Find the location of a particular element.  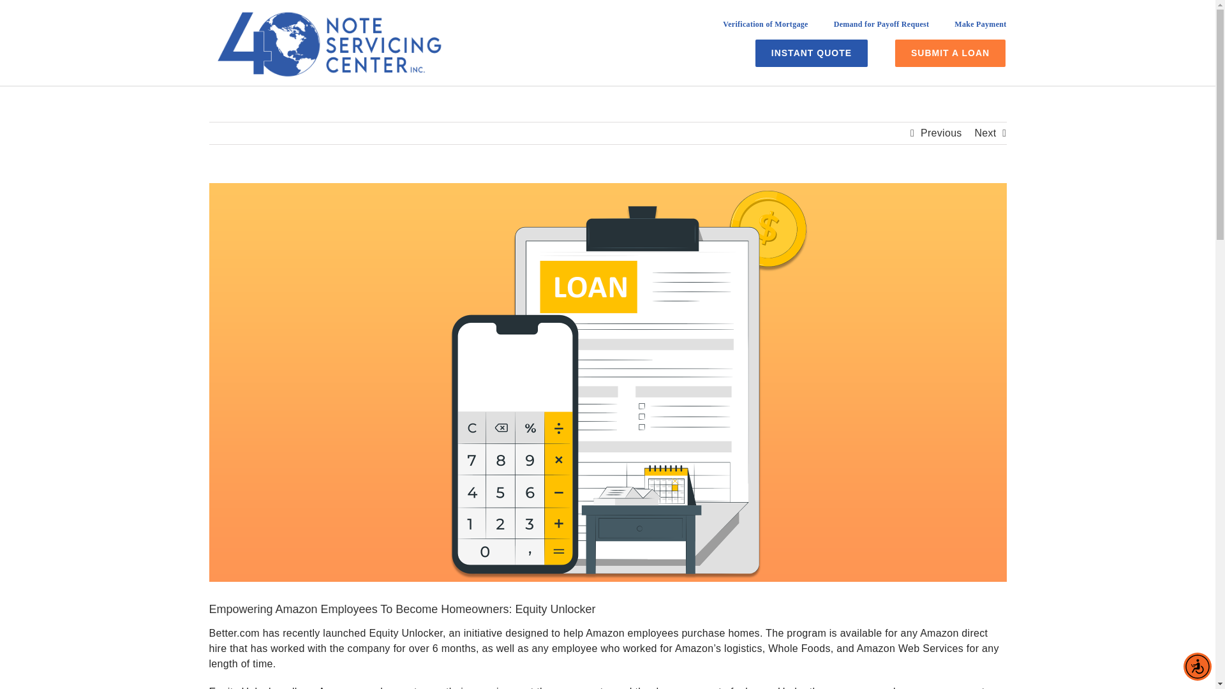

Demand for Payoff Request is located at coordinates (882, 29).